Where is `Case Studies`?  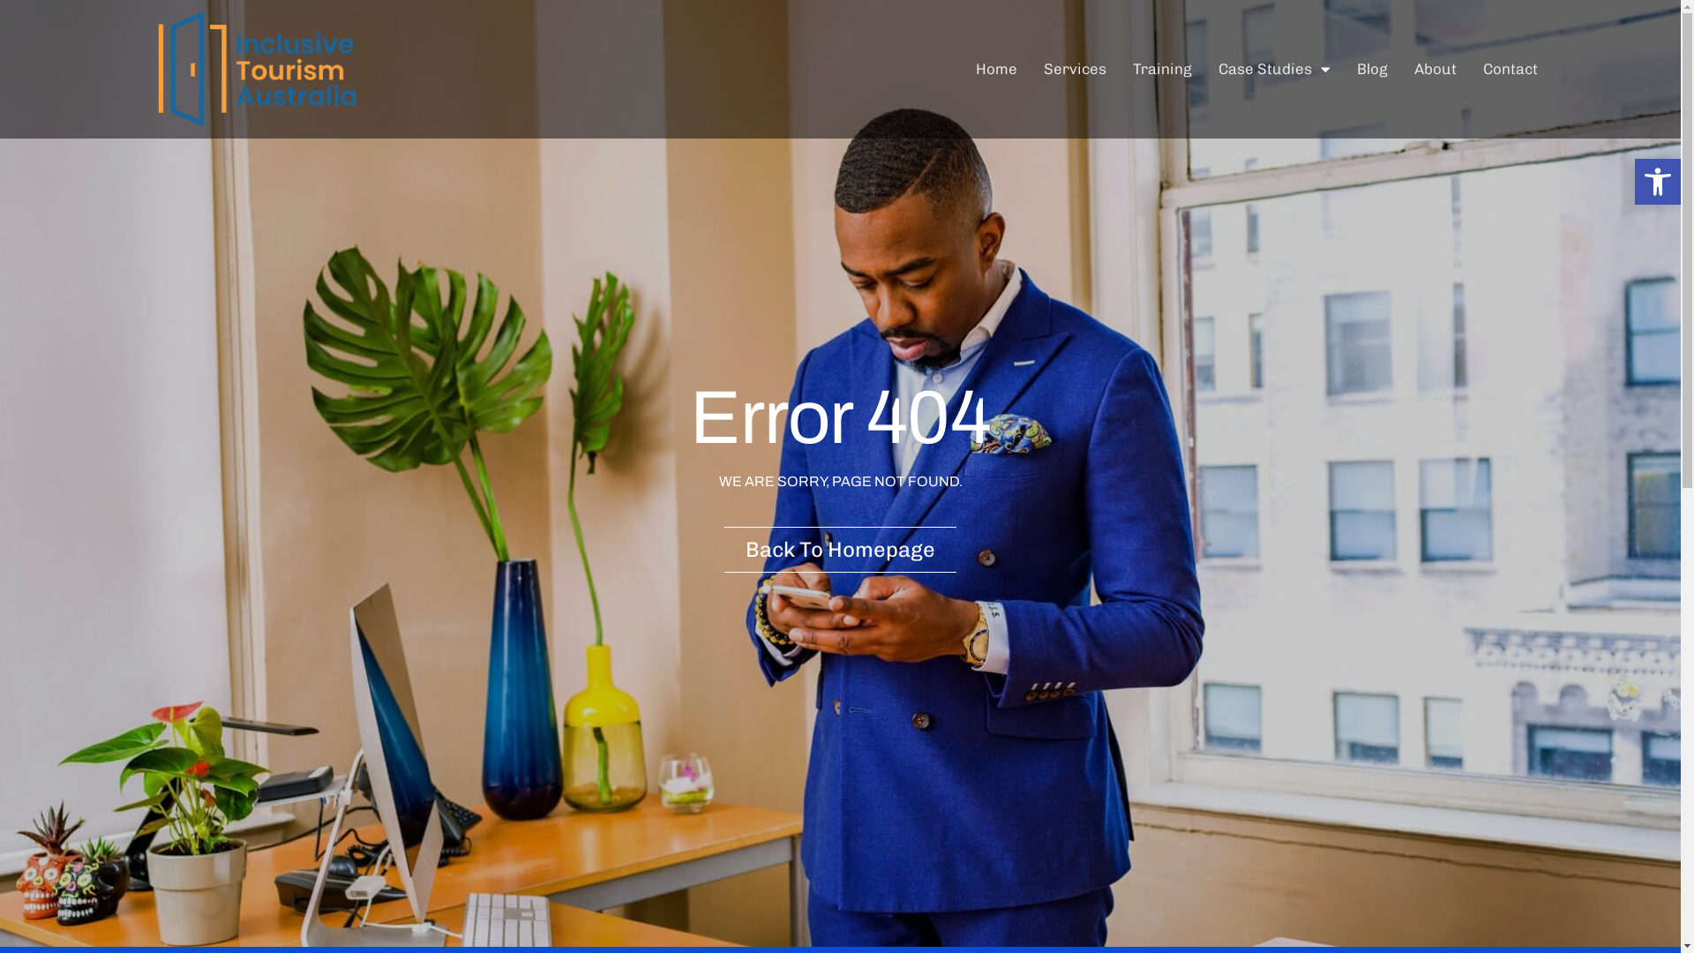 Case Studies is located at coordinates (1274, 69).